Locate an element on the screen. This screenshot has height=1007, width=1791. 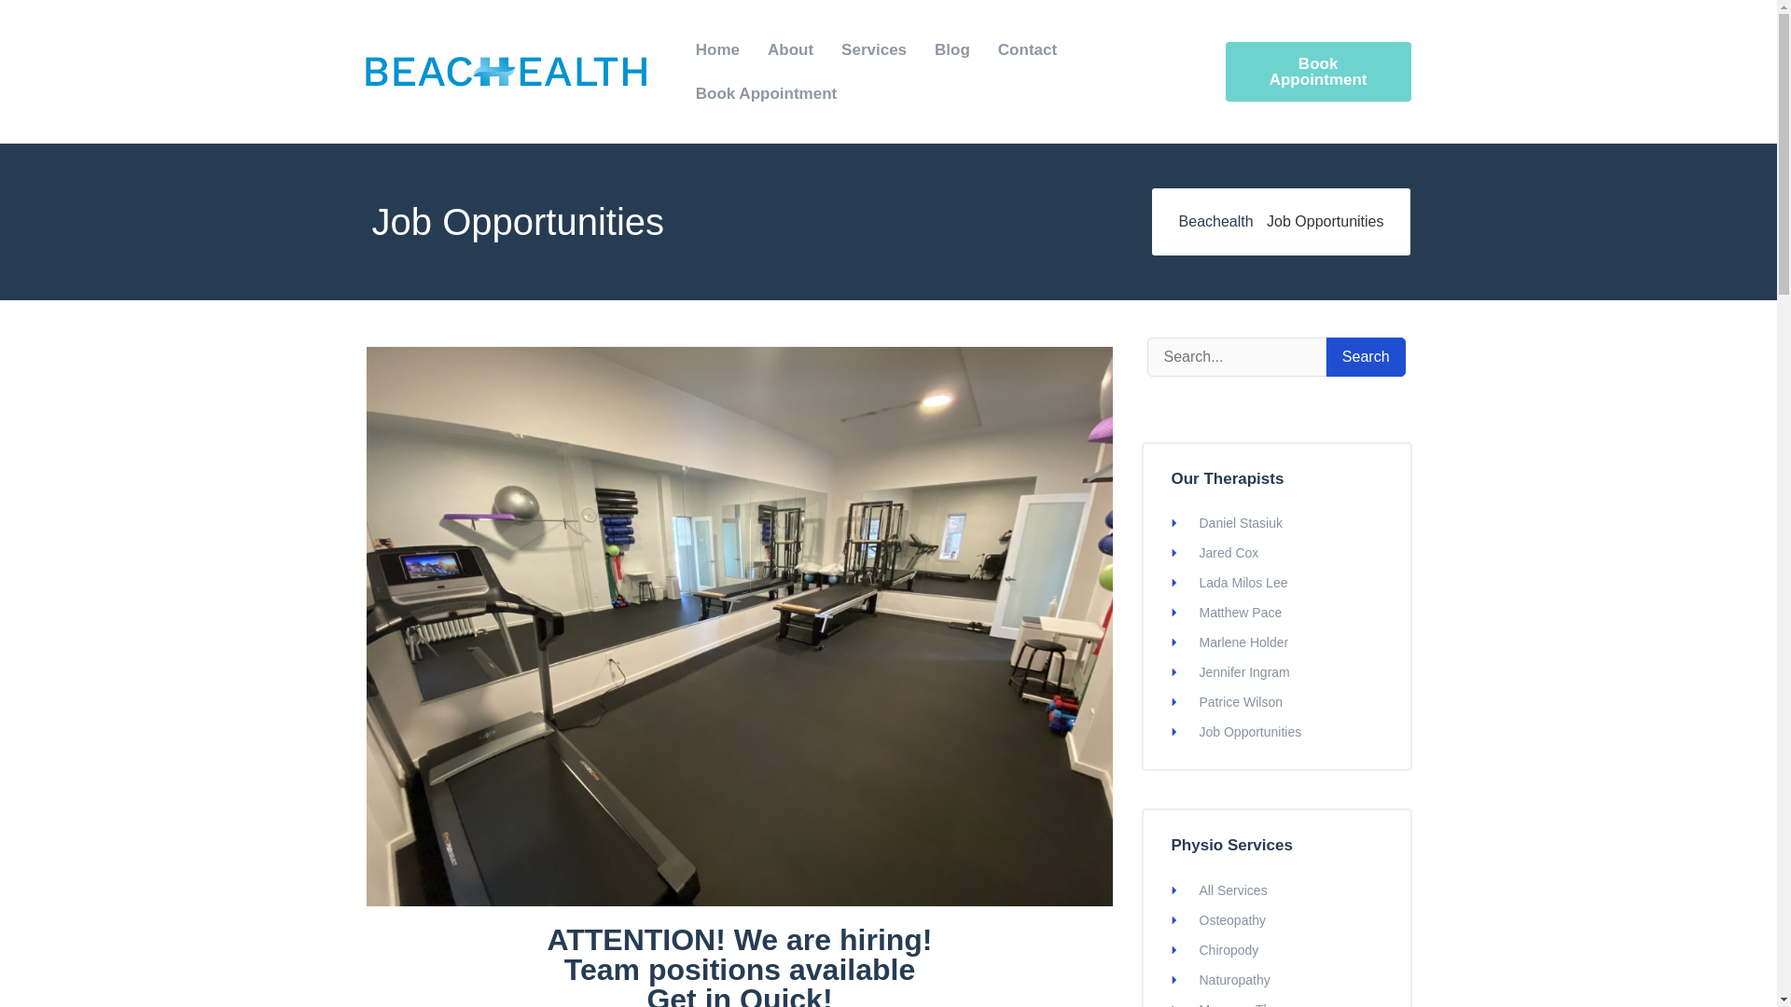
All Services is located at coordinates (1233, 890).